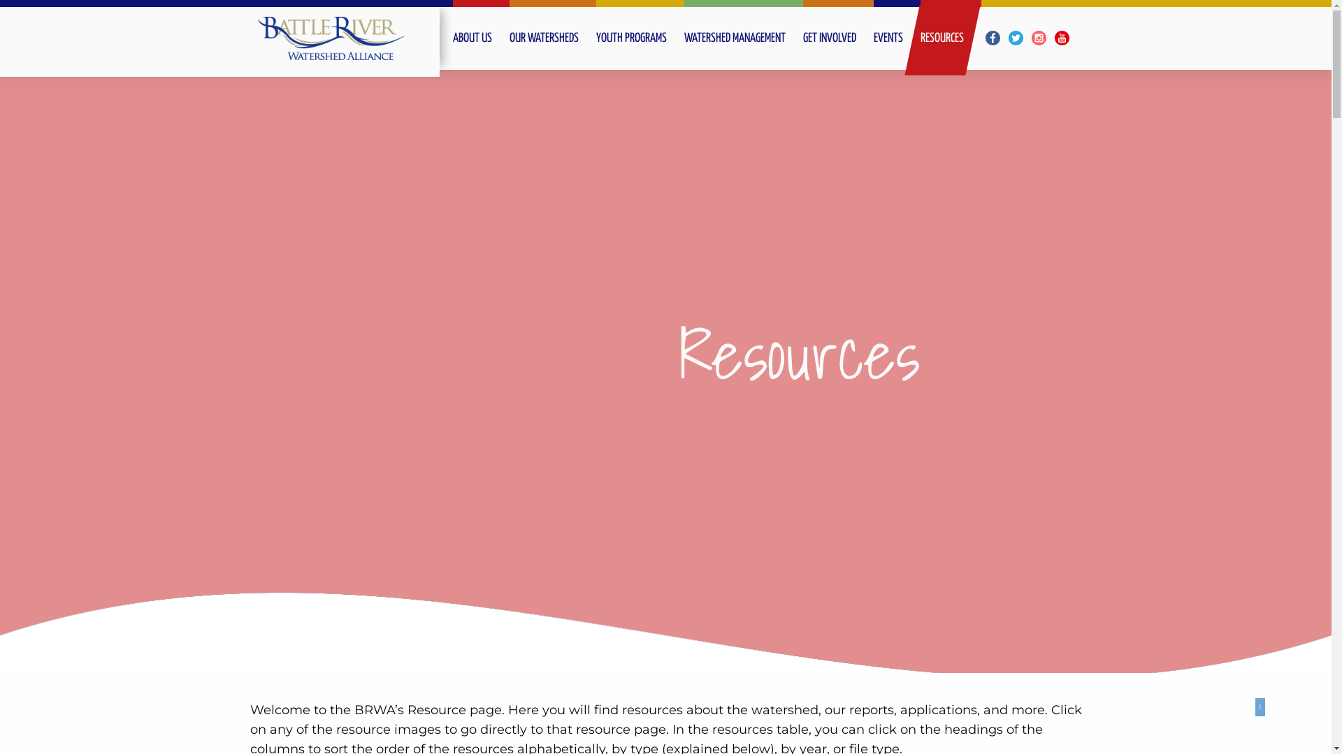  I want to click on EVENTS, so click(897, 38).